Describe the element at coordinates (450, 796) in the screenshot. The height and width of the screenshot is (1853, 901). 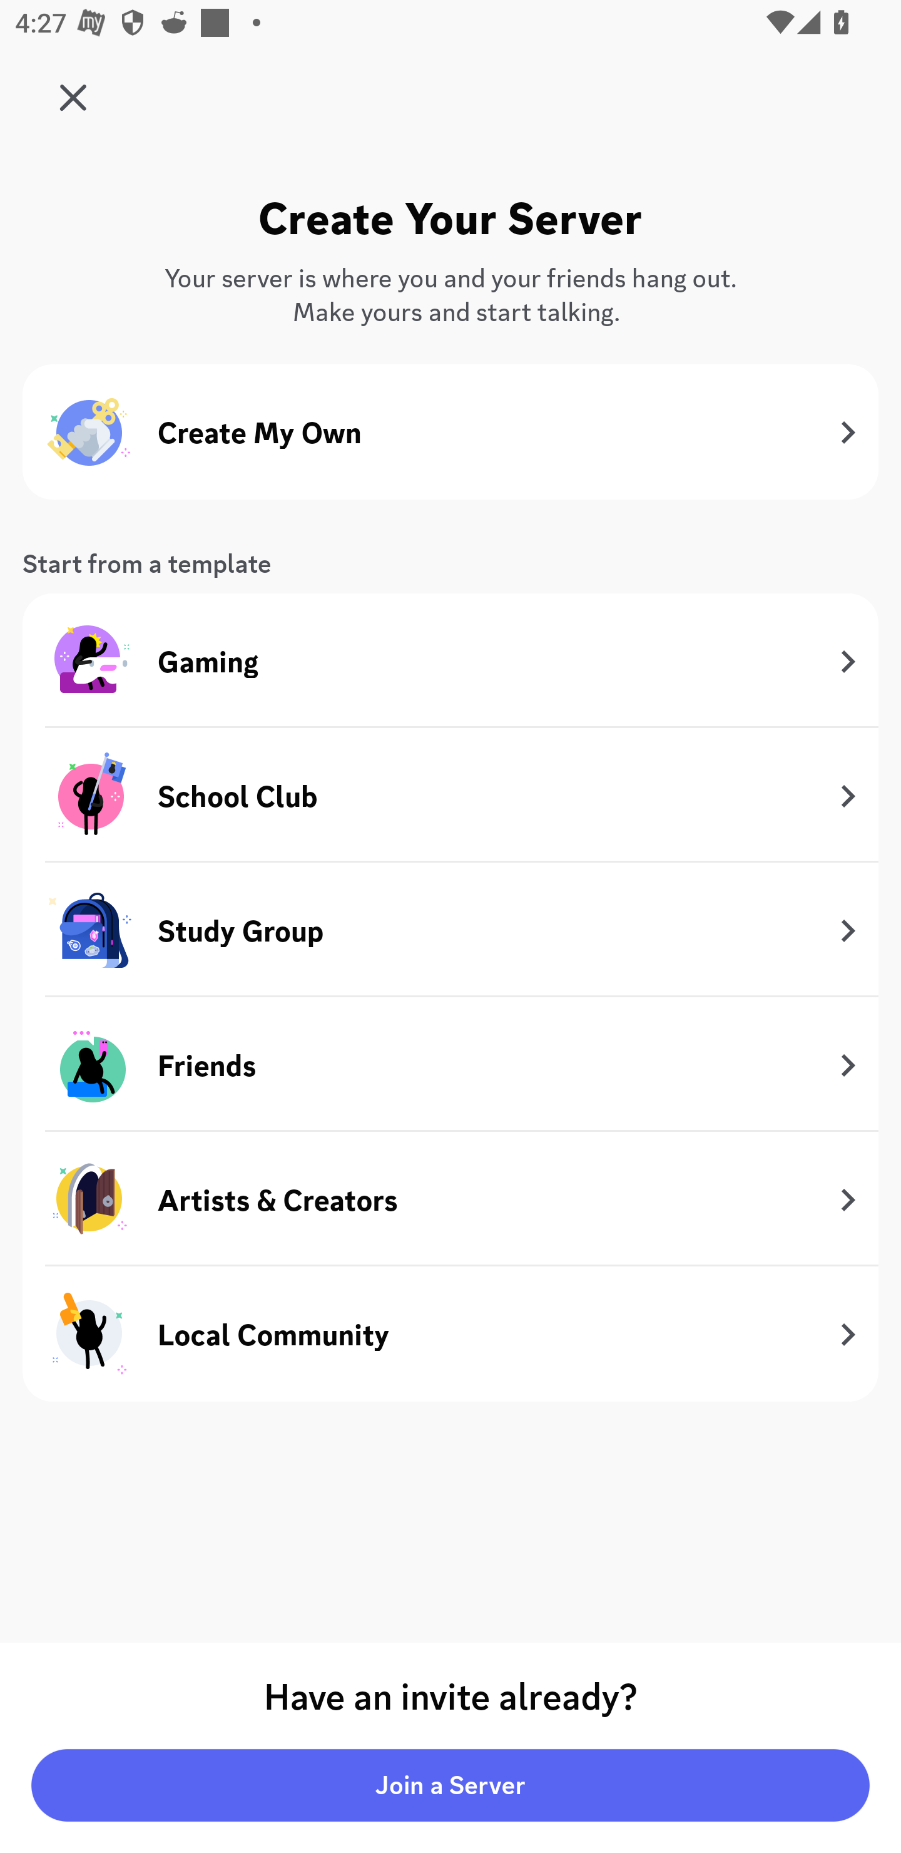
I see `School Club` at that location.